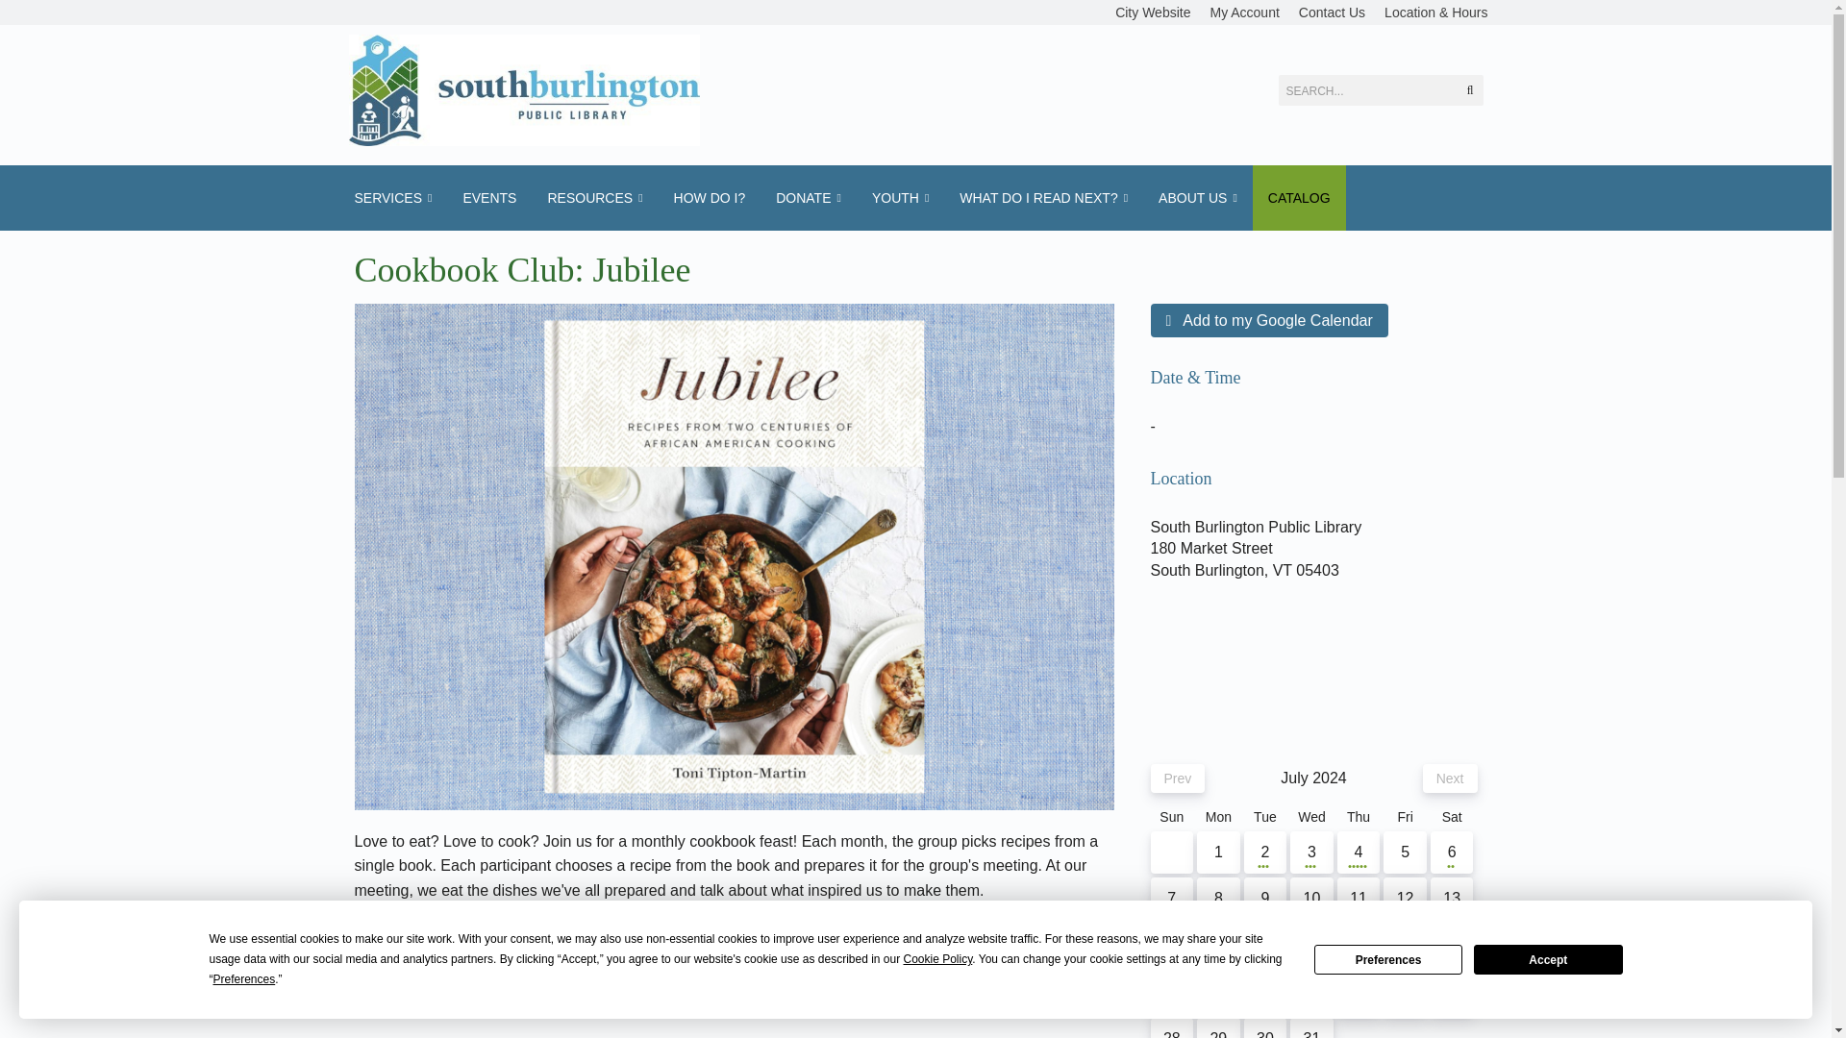 Image resolution: width=1846 pixels, height=1038 pixels. Describe the element at coordinates (523, 90) in the screenshot. I see `Return Home` at that location.